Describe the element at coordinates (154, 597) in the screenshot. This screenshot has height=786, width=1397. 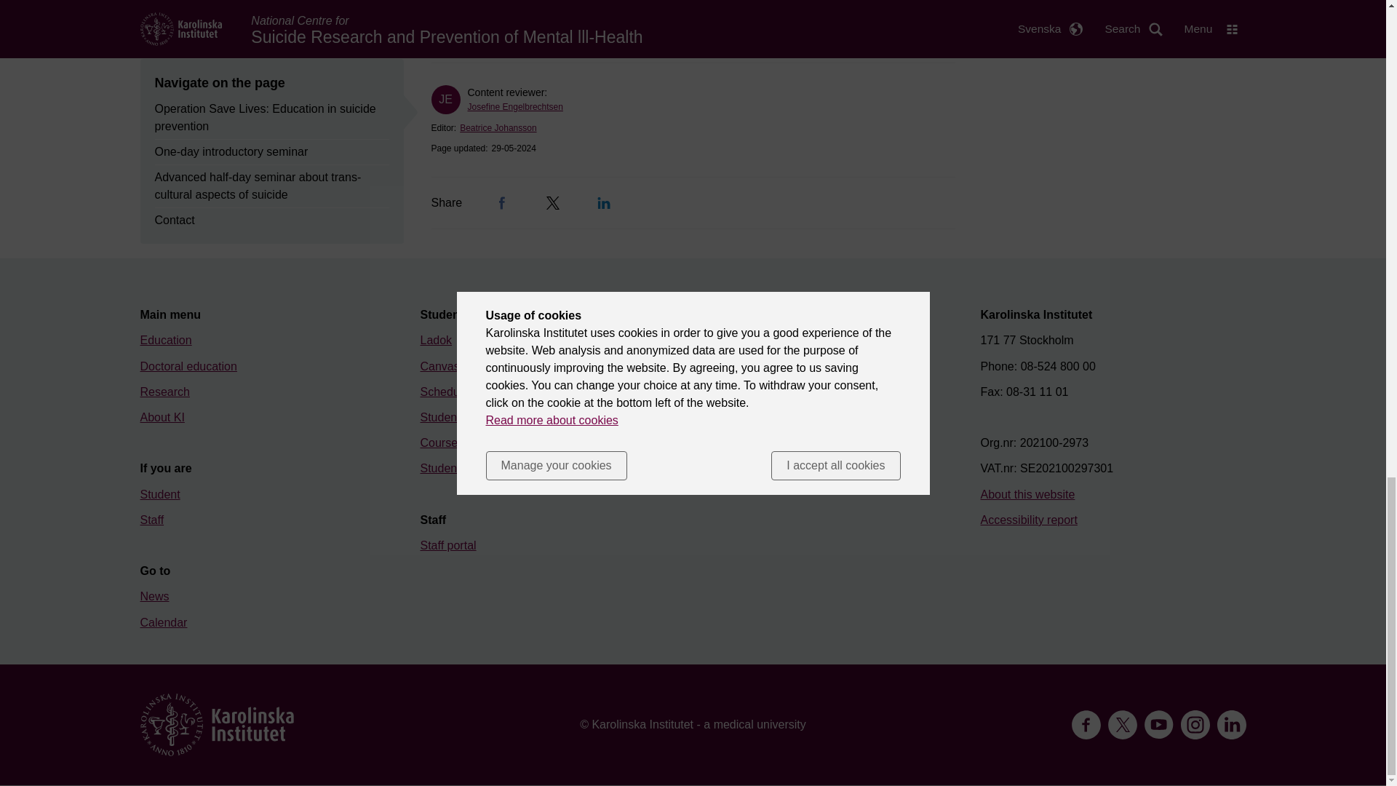
I see `News` at that location.